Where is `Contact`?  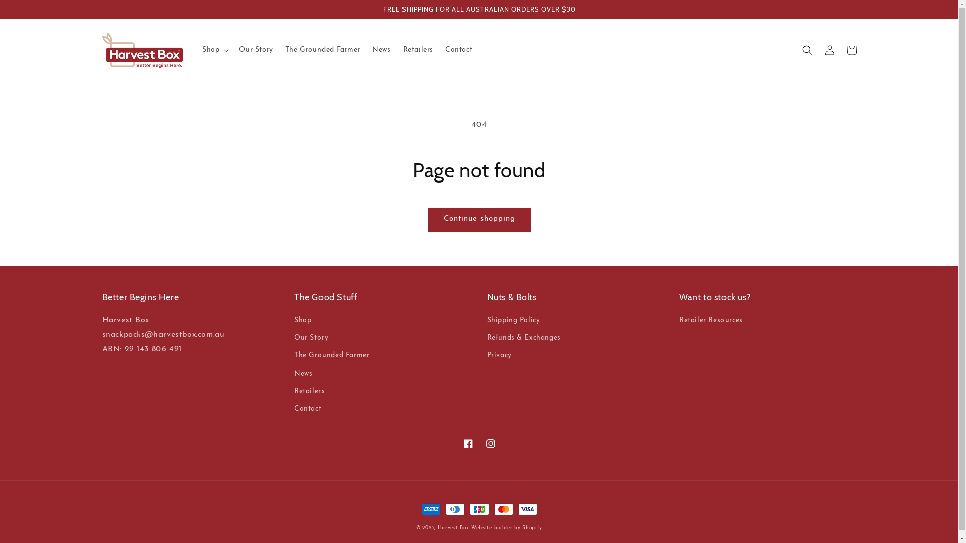 Contact is located at coordinates (459, 50).